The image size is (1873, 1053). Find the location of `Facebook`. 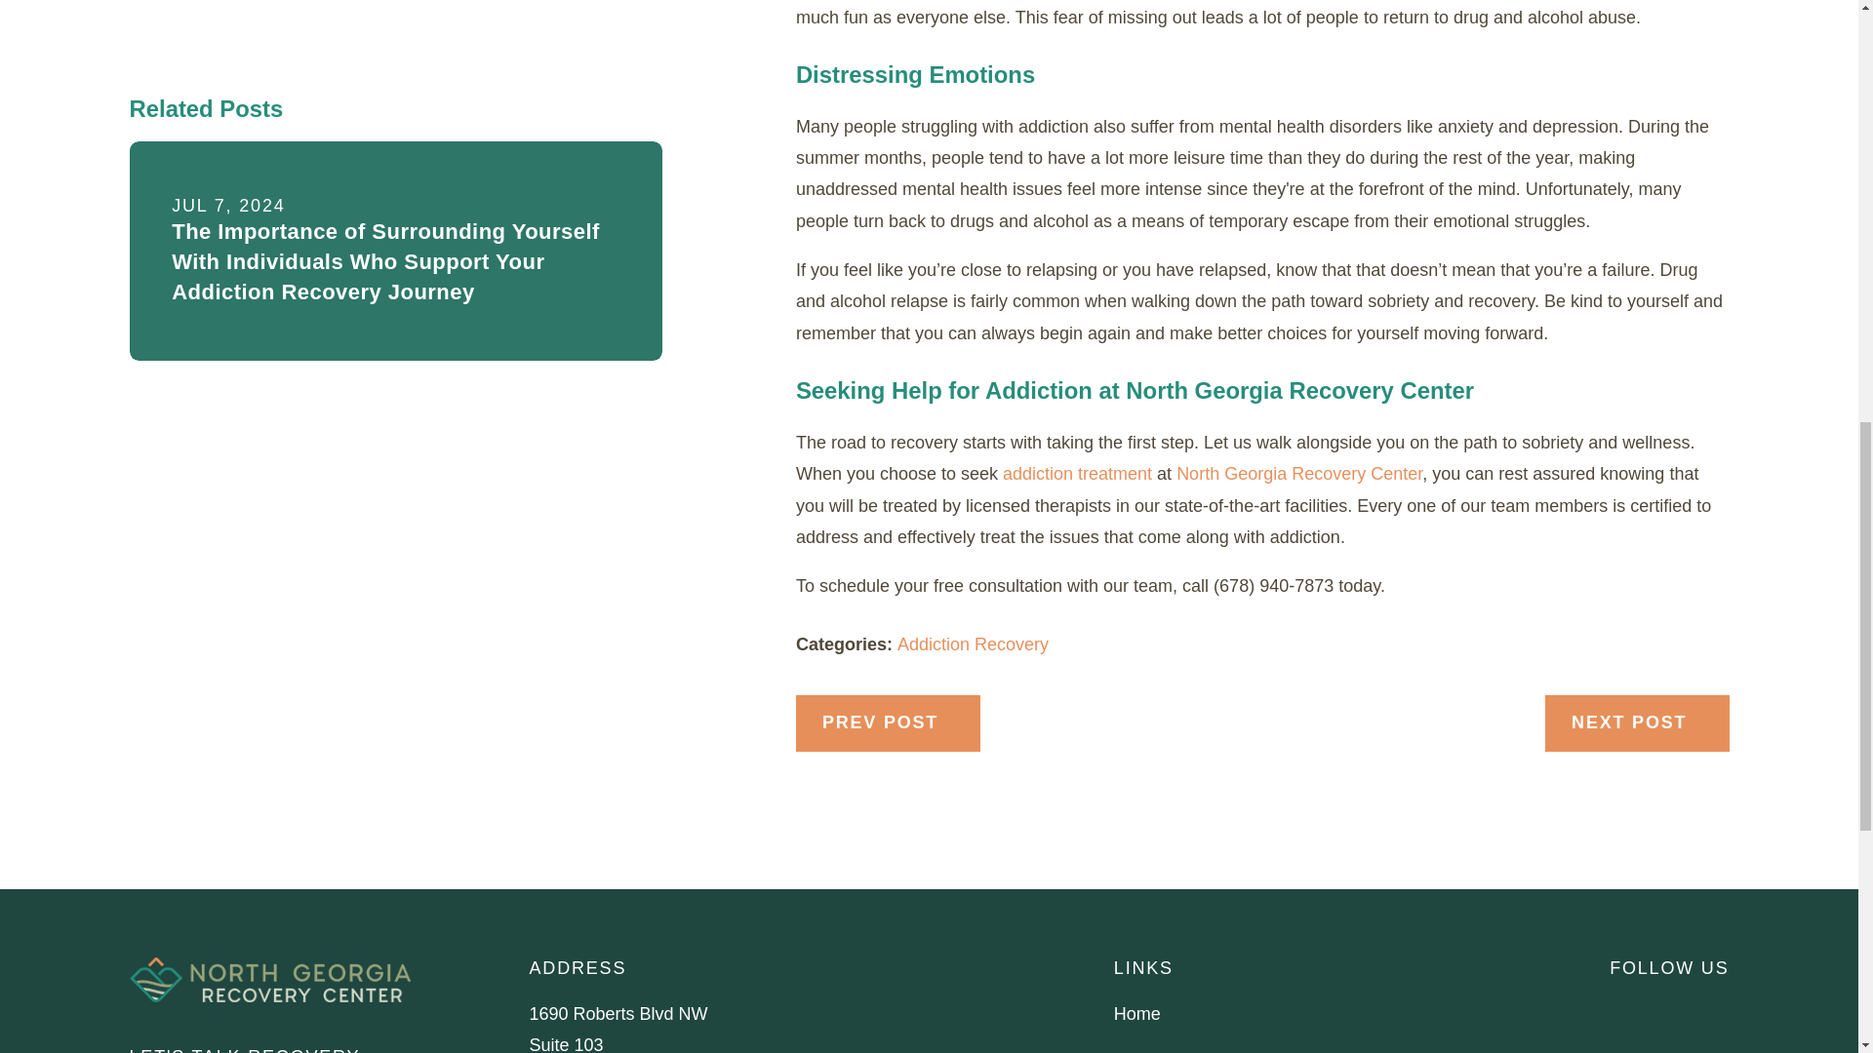

Facebook is located at coordinates (1621, 1010).